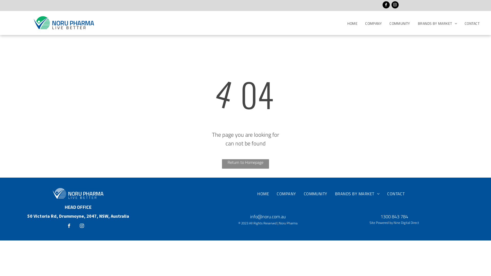 The width and height of the screenshot is (491, 276). What do you see at coordinates (263, 194) in the screenshot?
I see `HOME` at bounding box center [263, 194].